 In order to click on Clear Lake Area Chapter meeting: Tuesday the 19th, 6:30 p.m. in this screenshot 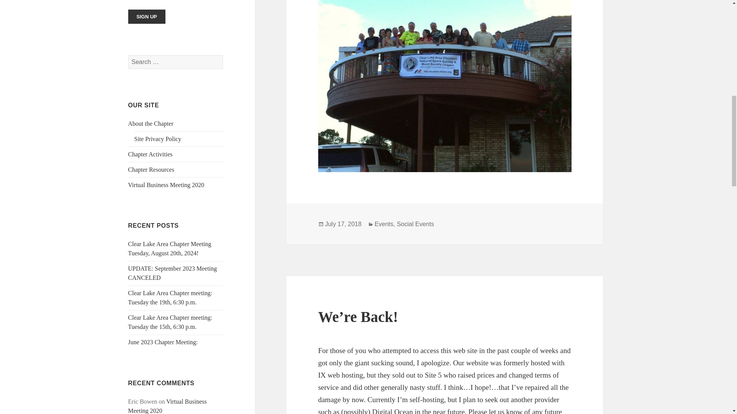, I will do `click(170, 297)`.